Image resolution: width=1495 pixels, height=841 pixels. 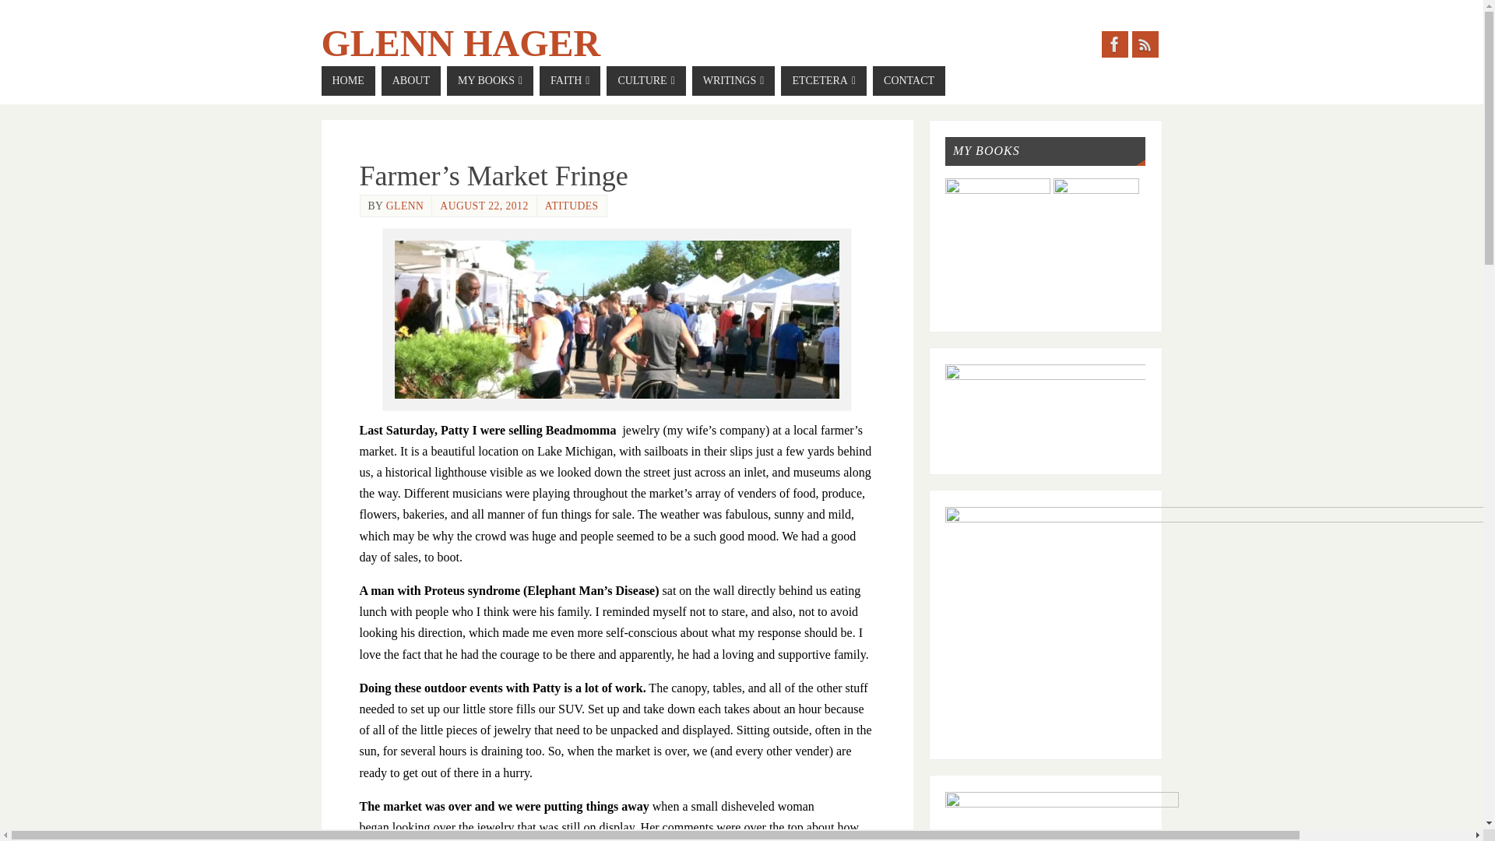 I want to click on CONTACT, so click(x=909, y=81).